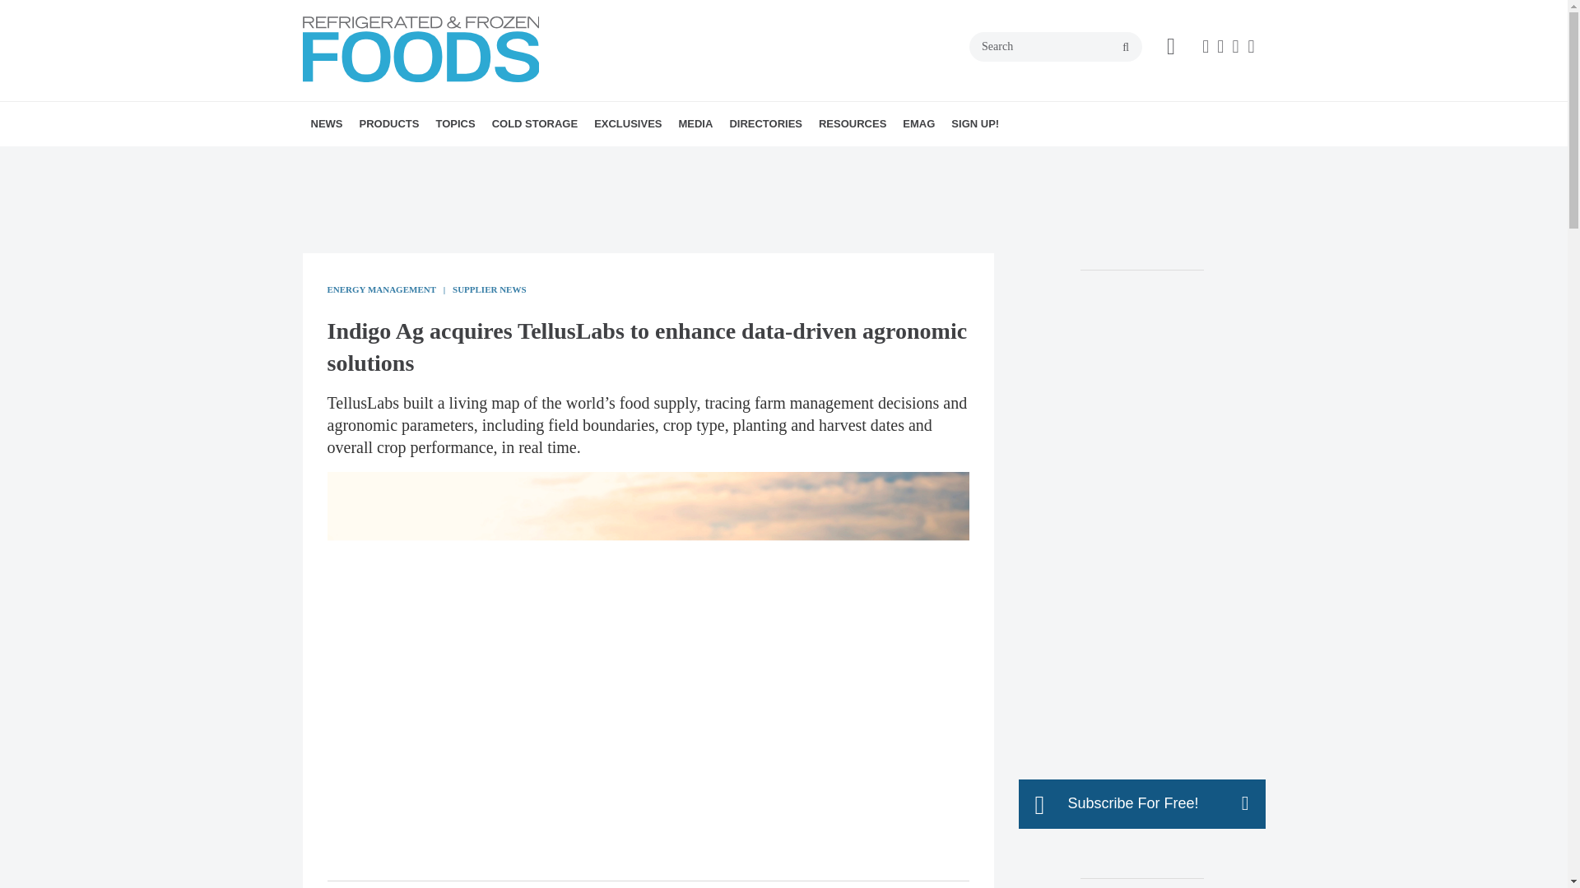  Describe the element at coordinates (420, 160) in the screenshot. I see `SUPPLIER NEWS` at that location.